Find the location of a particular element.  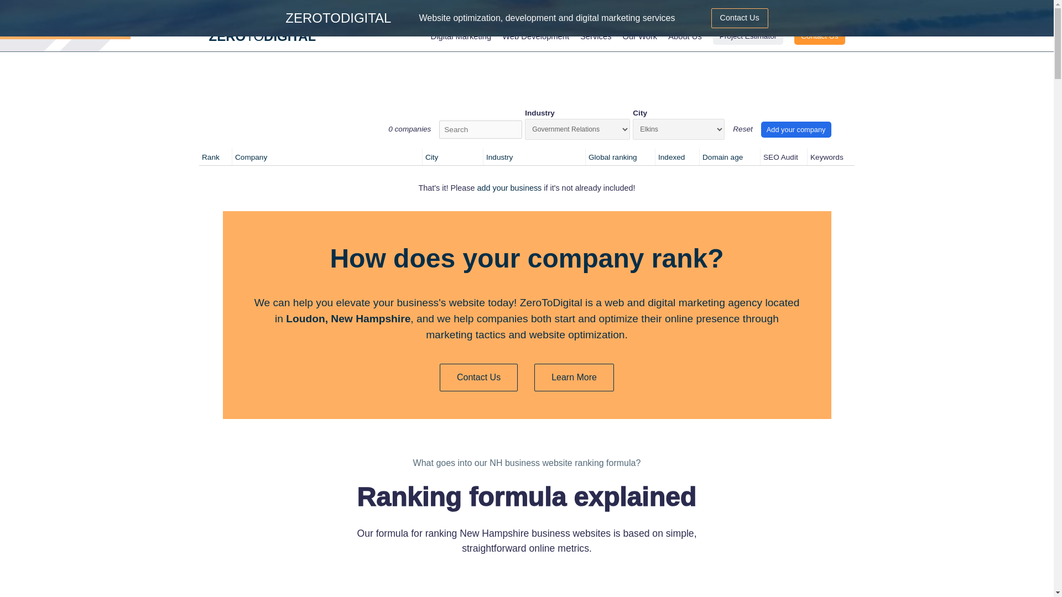

Web Development is located at coordinates (535, 36).